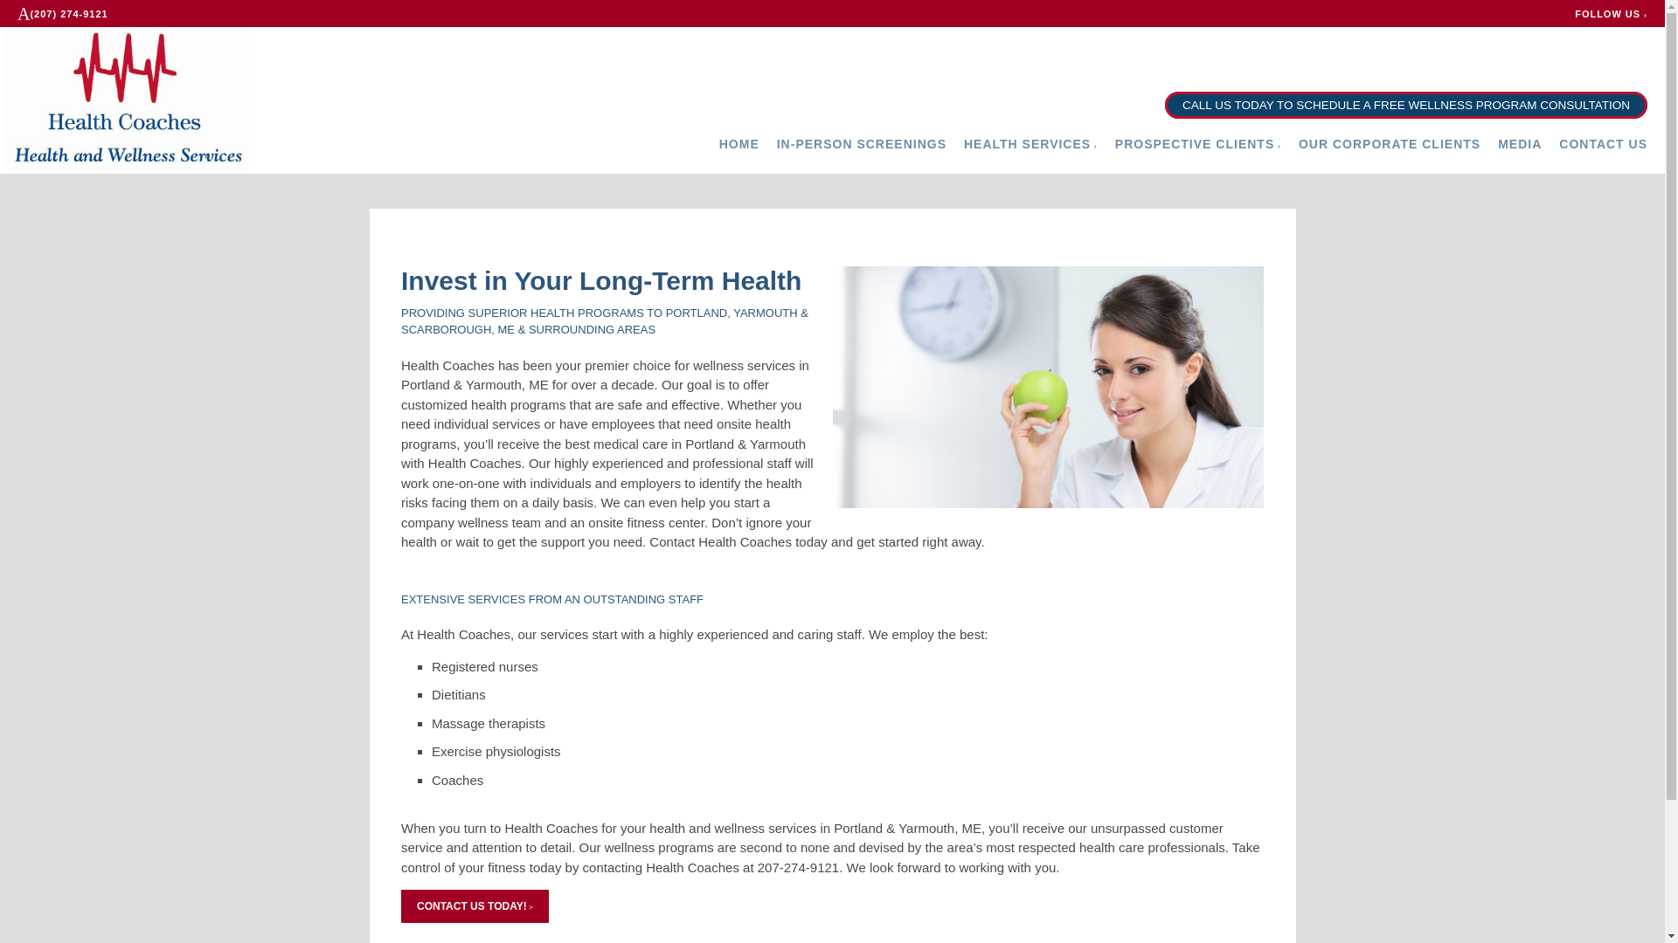  What do you see at coordinates (1520, 144) in the screenshot?
I see `MEDIA` at bounding box center [1520, 144].